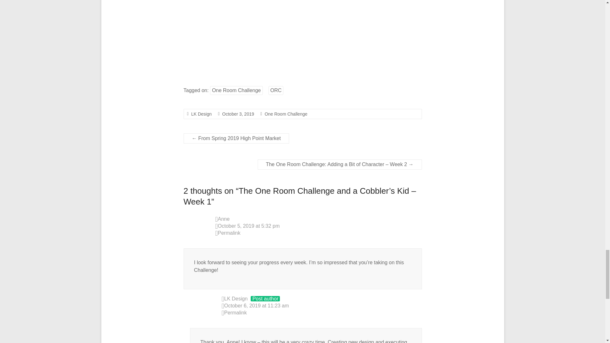 The height and width of the screenshot is (343, 610). I want to click on One Room Challenge, so click(286, 114).